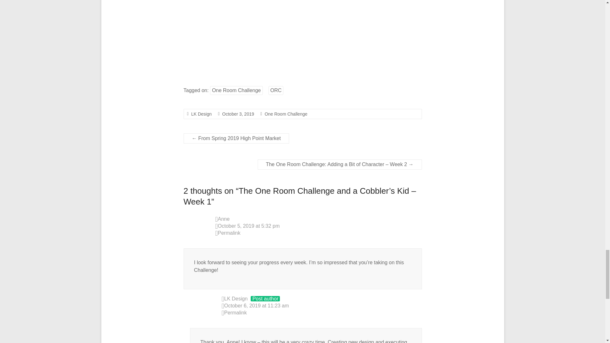 The height and width of the screenshot is (343, 610). I want to click on One Room Challenge, so click(286, 114).